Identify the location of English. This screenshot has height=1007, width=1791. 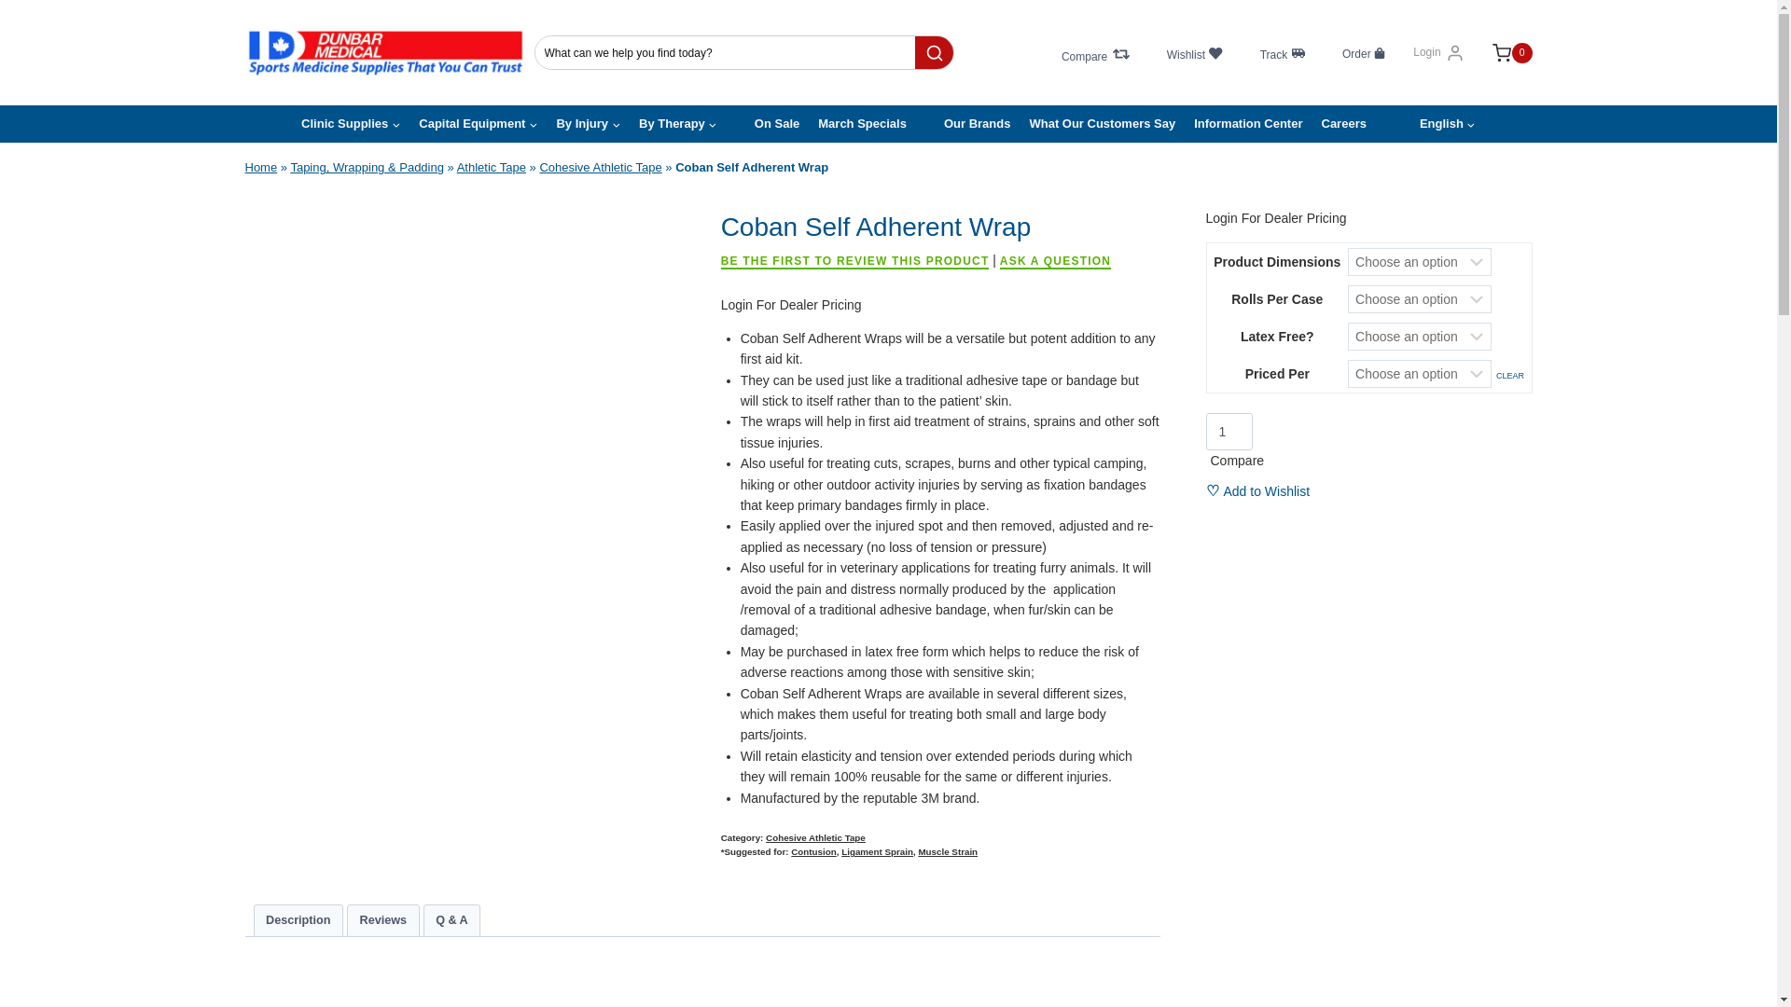
(1429, 124).